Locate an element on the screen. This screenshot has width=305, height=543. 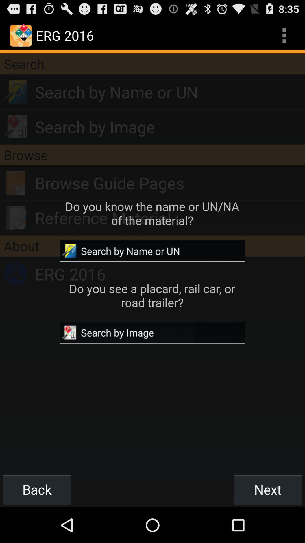
flip until back is located at coordinates (37, 489).